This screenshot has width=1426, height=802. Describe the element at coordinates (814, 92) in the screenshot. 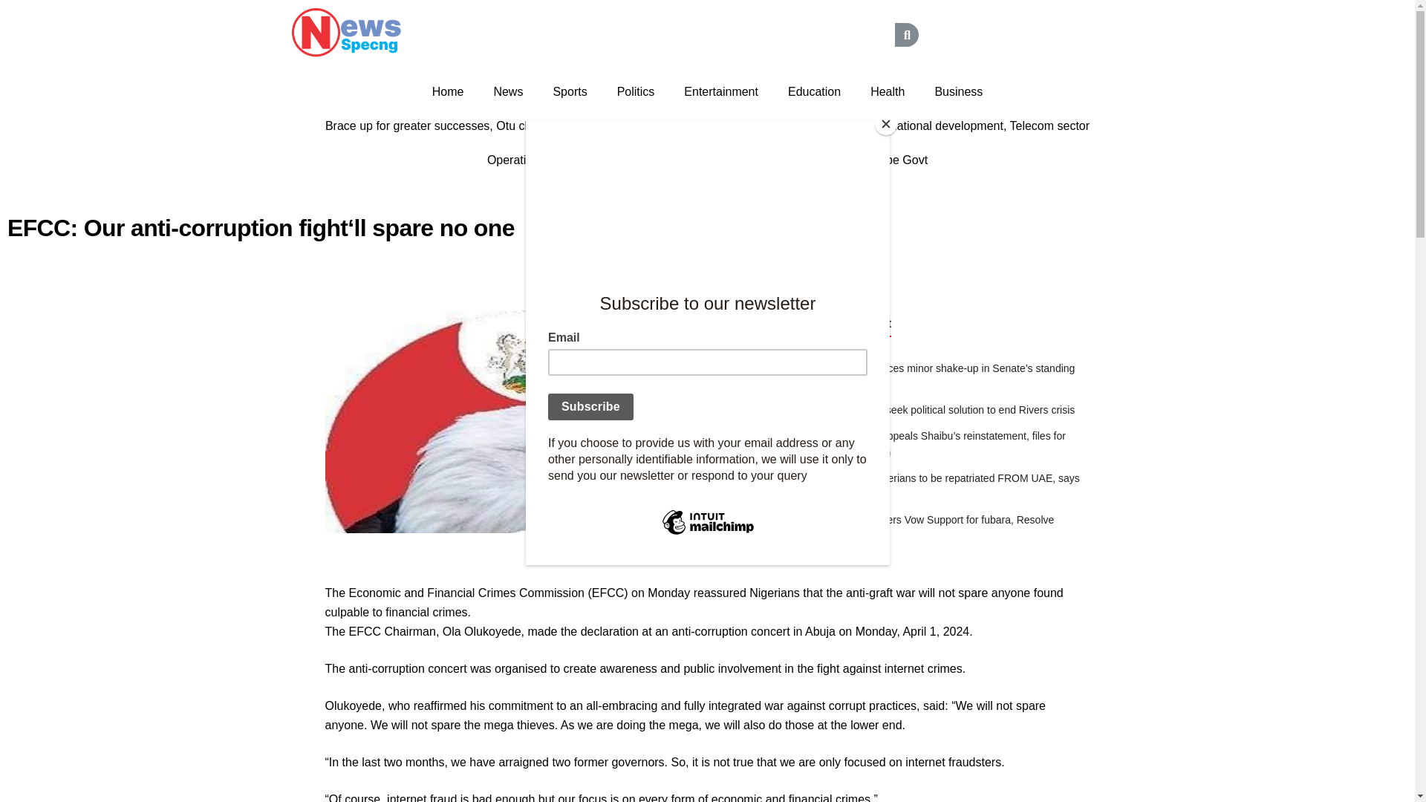

I see `Education` at that location.